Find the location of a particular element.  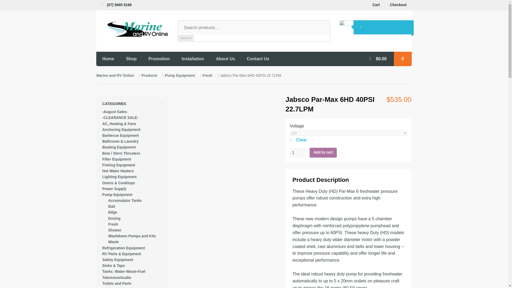

Fresh is located at coordinates (207, 75).